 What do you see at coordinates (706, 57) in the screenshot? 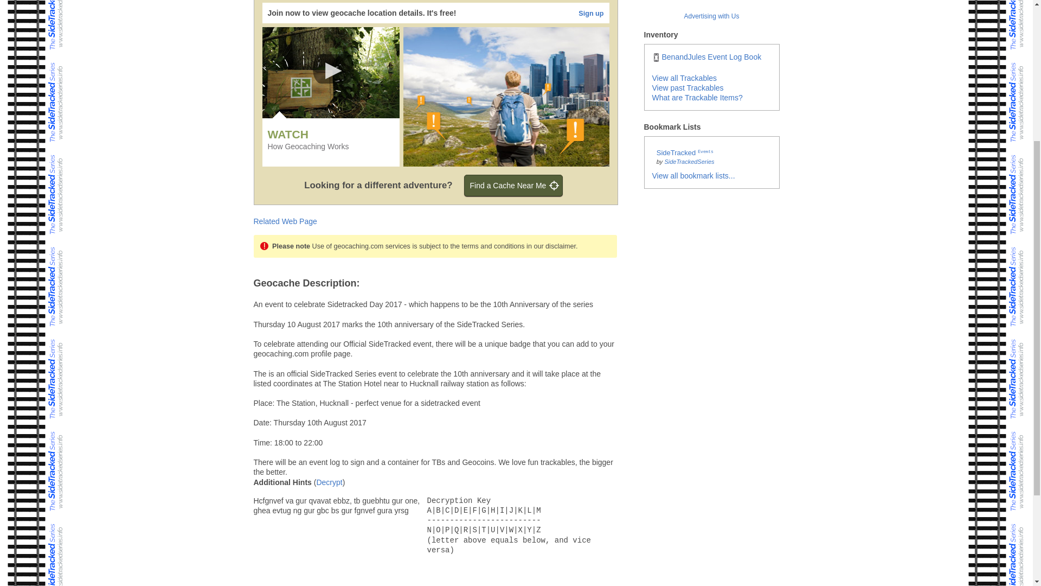
I see `BenandJules Event Log Book` at bounding box center [706, 57].